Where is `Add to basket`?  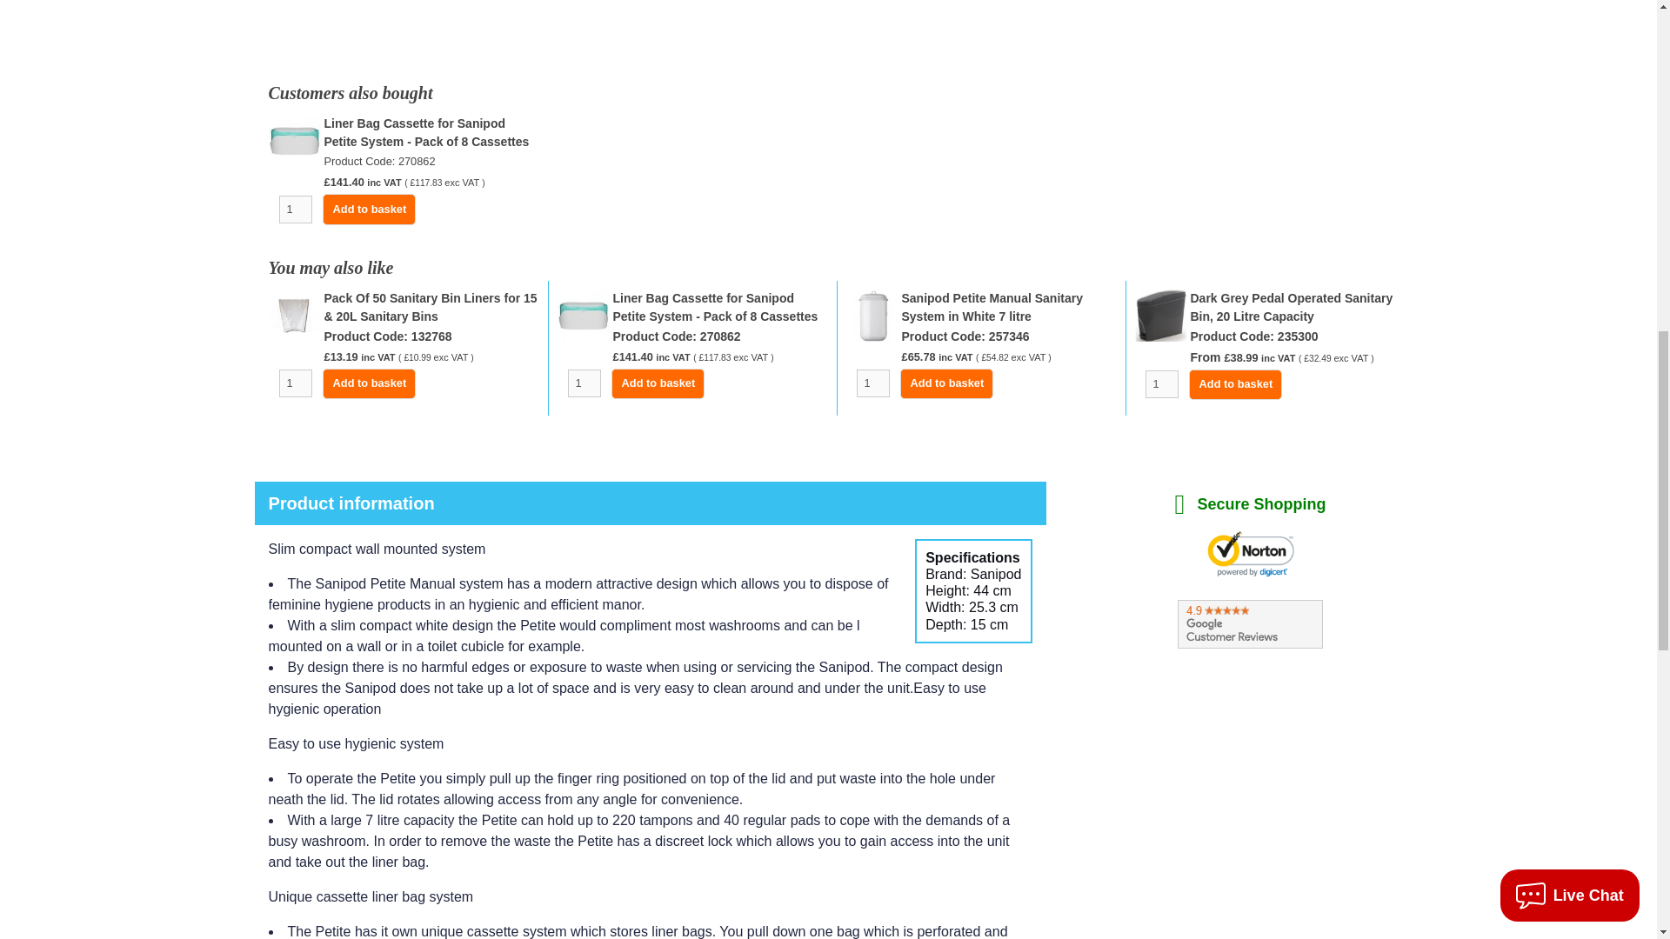
Add to basket is located at coordinates (1235, 384).